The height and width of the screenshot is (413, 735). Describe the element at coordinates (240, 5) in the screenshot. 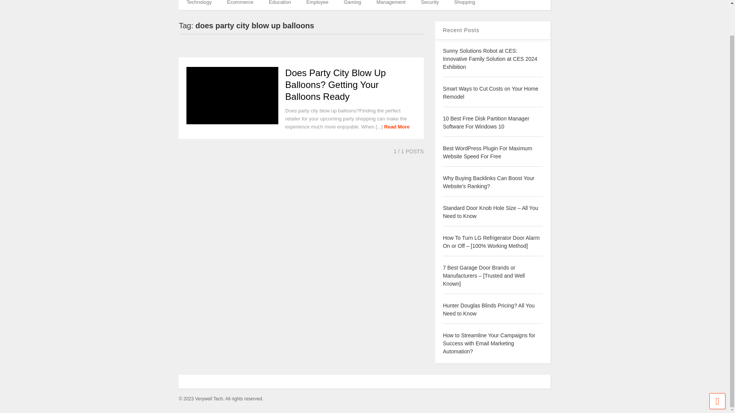

I see `Ecommerce` at that location.